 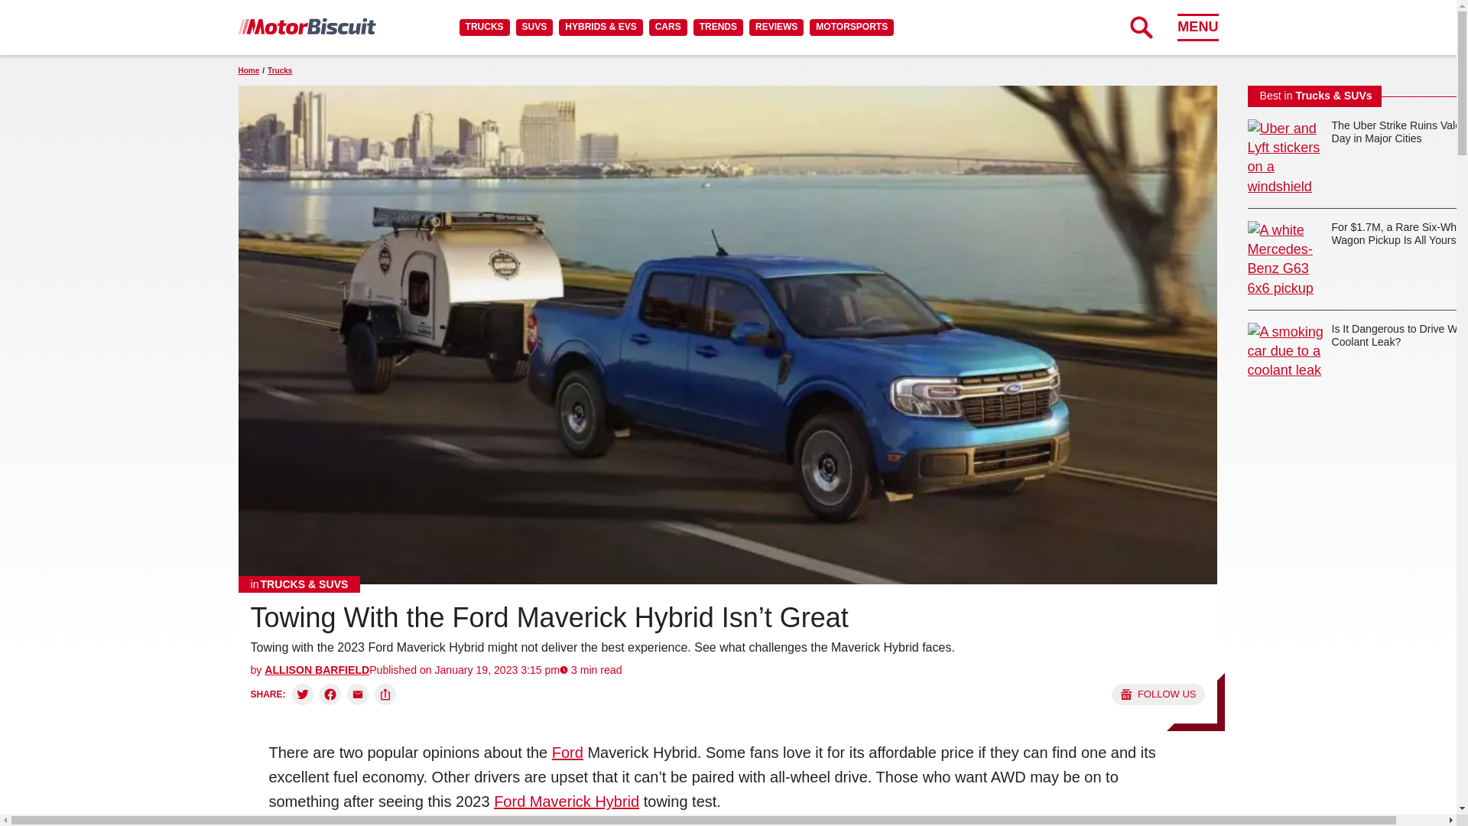 What do you see at coordinates (667, 27) in the screenshot?
I see `CARS` at bounding box center [667, 27].